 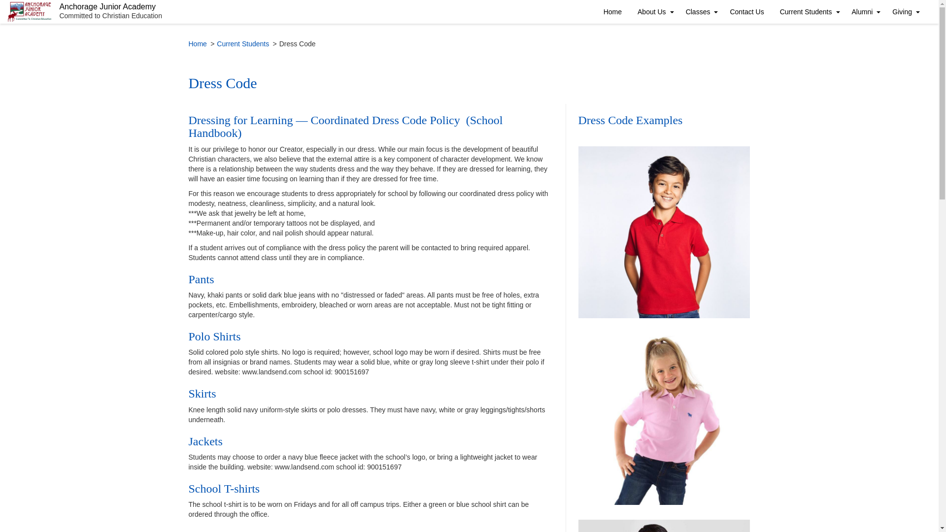 I want to click on Alumni, so click(x=864, y=12).